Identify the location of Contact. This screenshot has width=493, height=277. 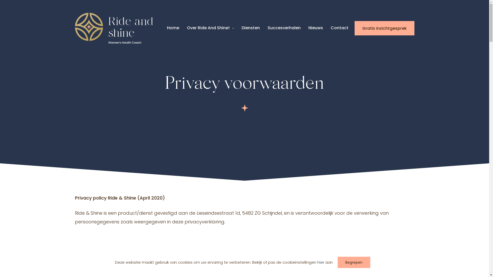
(339, 28).